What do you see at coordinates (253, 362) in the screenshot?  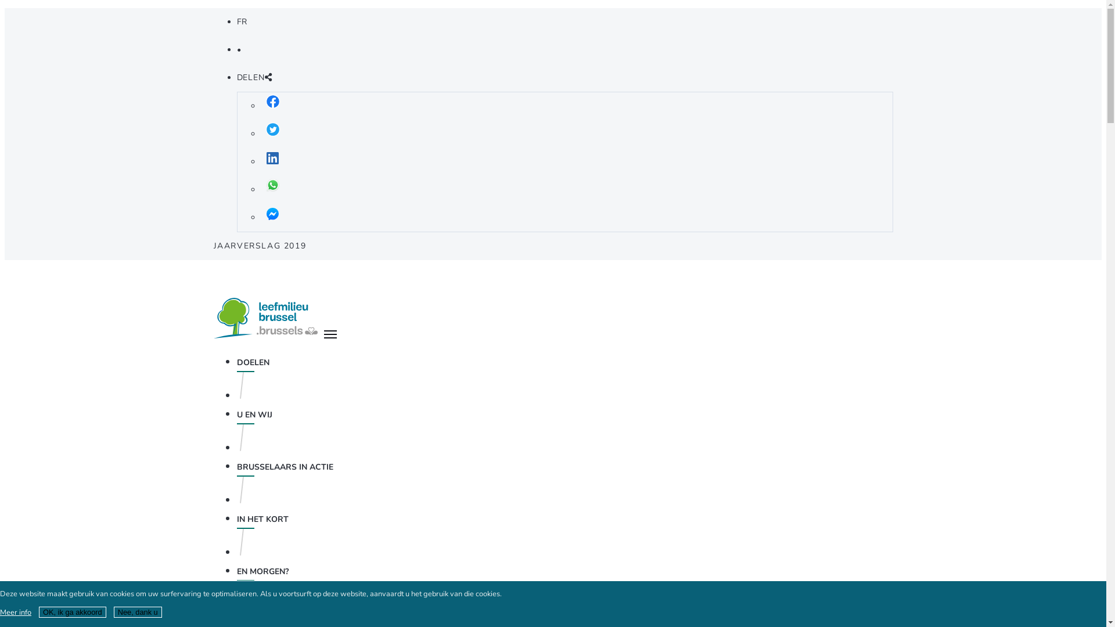 I see `DOELEN` at bounding box center [253, 362].